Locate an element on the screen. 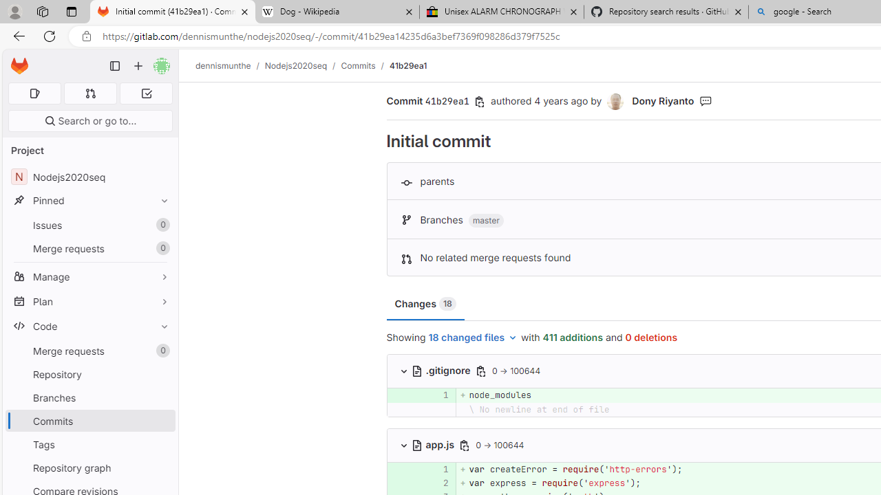 This screenshot has height=495, width=881. Tags is located at coordinates (89, 444).